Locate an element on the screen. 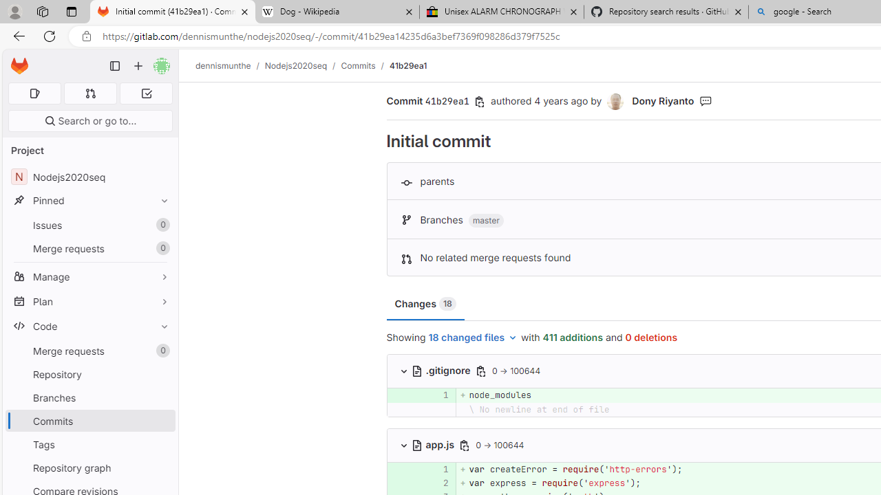 This screenshot has height=495, width=881. Tags is located at coordinates (89, 444).